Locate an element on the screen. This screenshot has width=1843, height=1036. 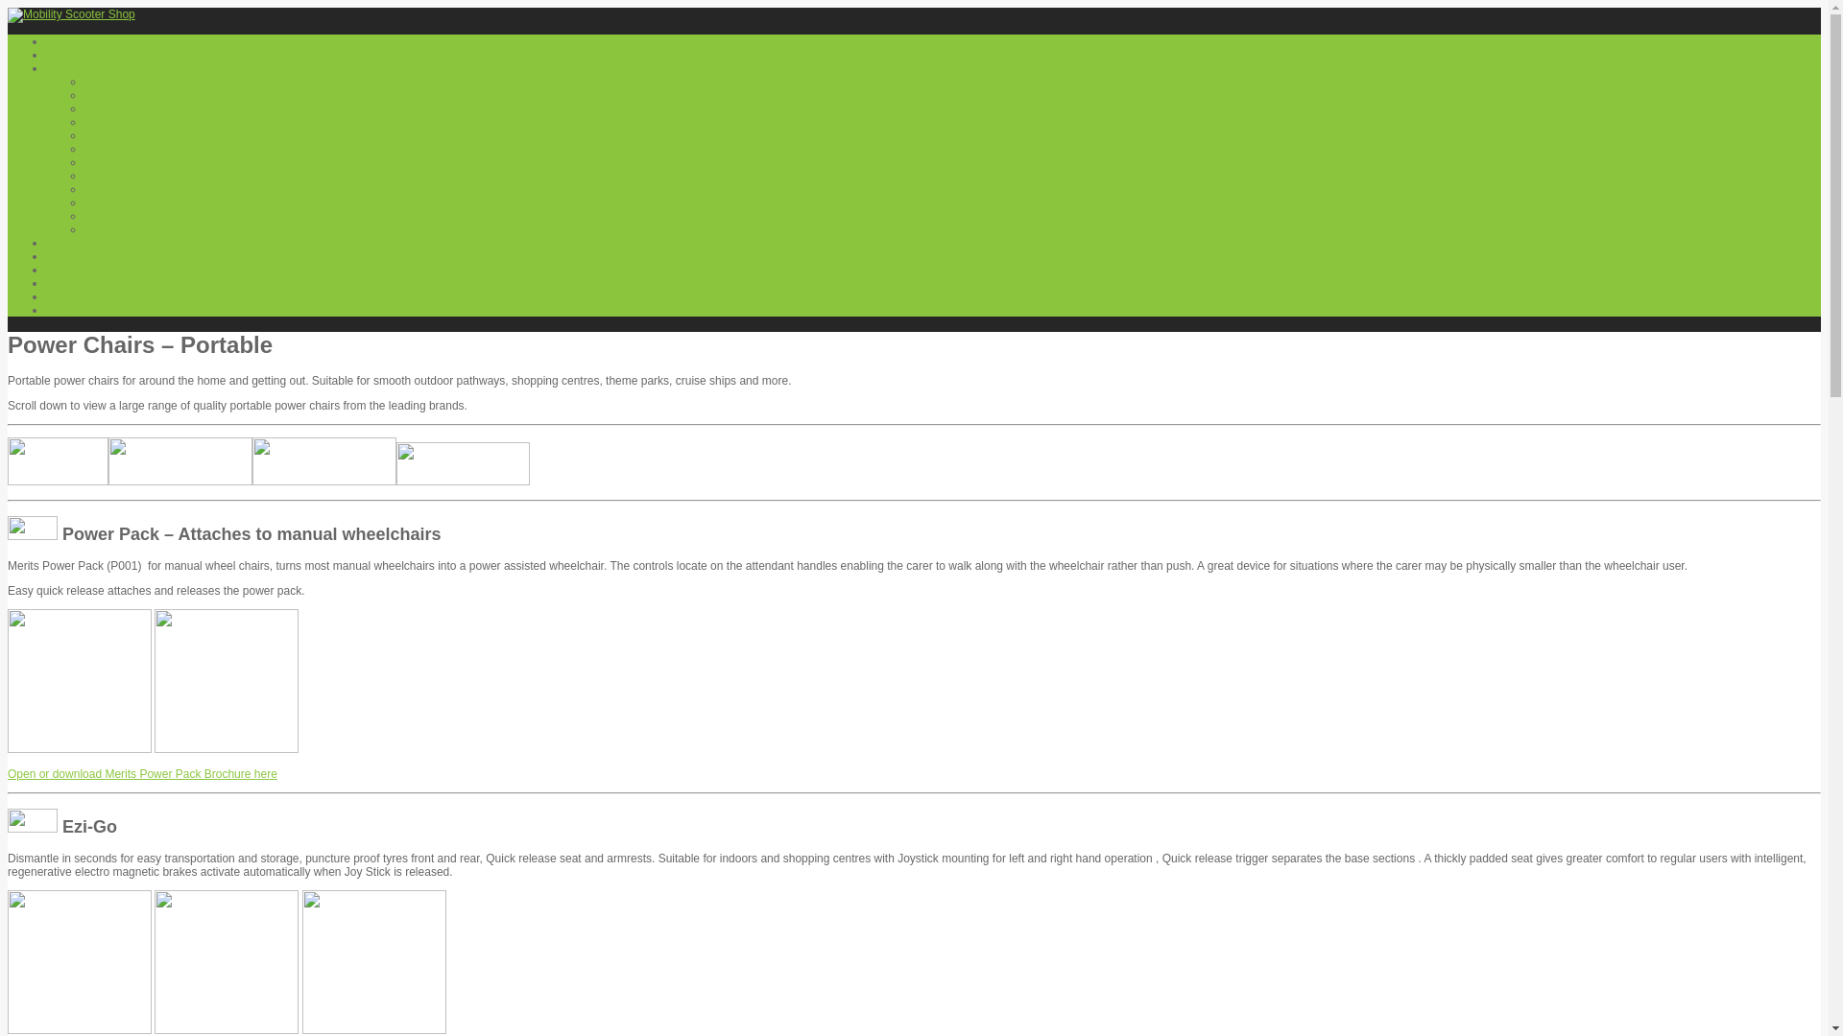
FAQ is located at coordinates (58, 256).